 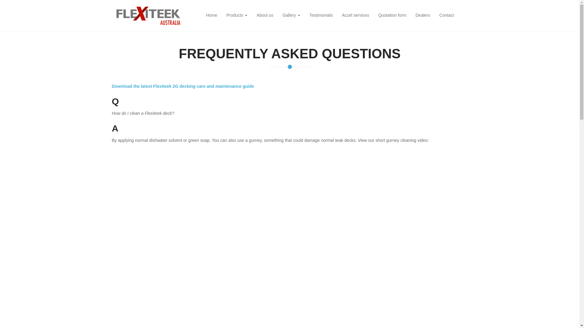 I want to click on Aczel services, so click(x=355, y=15).